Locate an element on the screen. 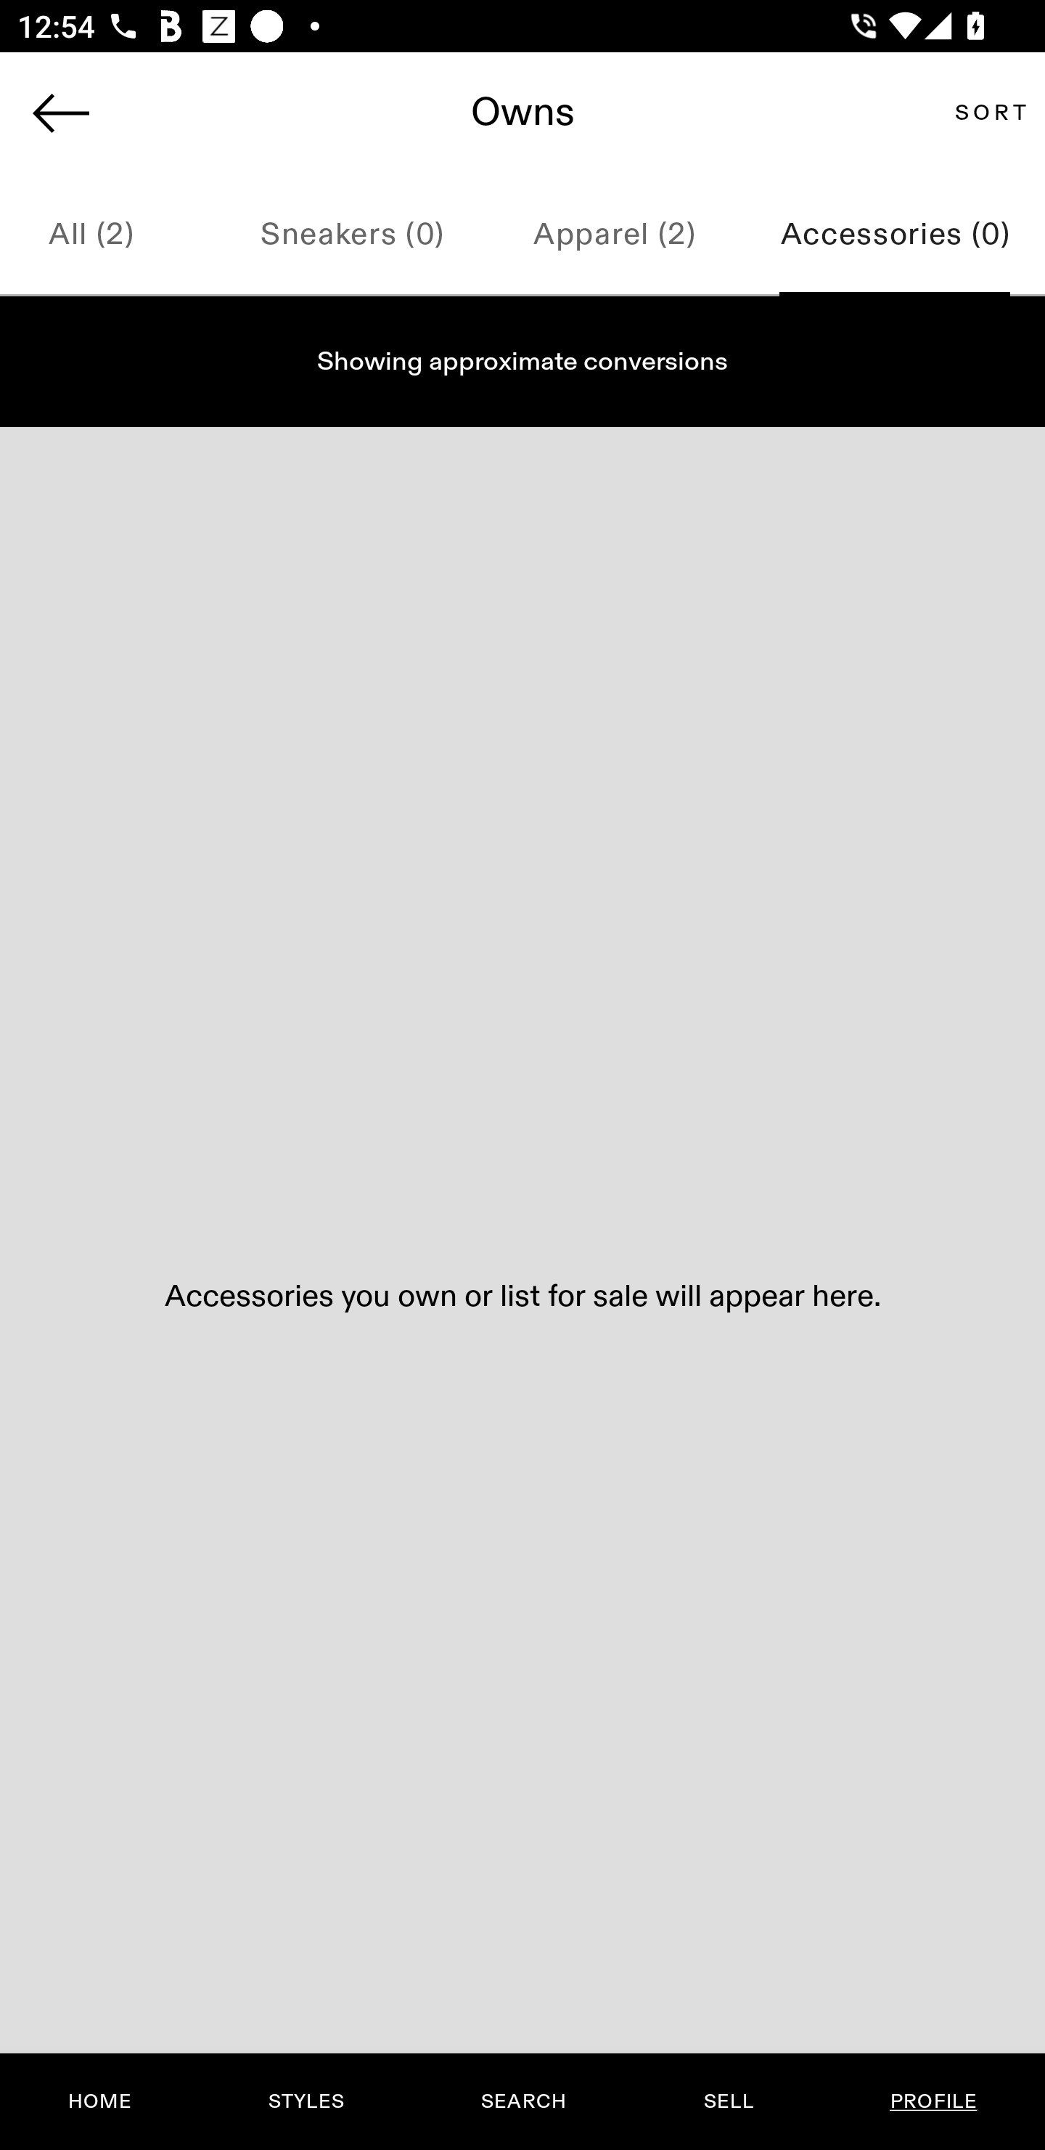 The image size is (1045, 2150). SELL is located at coordinates (728, 2101).